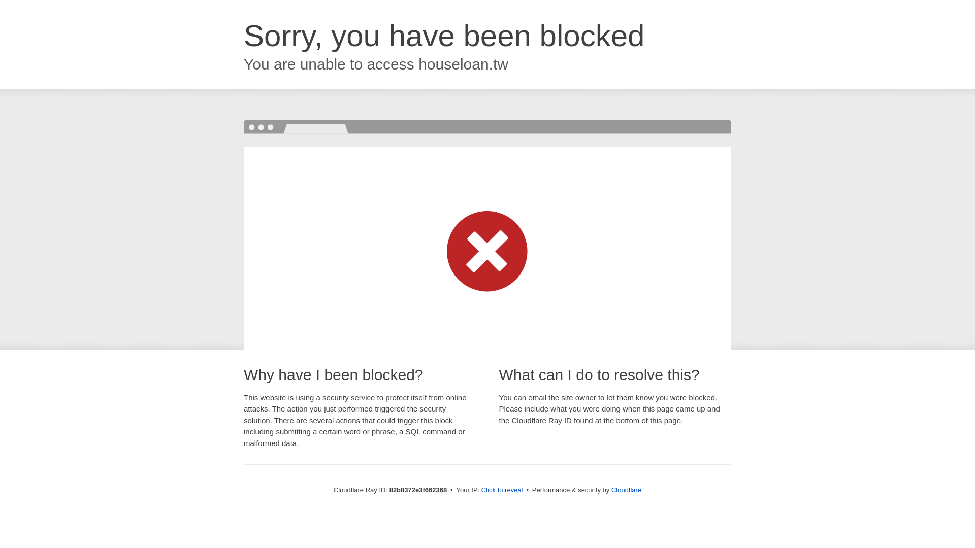  What do you see at coordinates (627, 490) in the screenshot?
I see `Cloudflare` at bounding box center [627, 490].